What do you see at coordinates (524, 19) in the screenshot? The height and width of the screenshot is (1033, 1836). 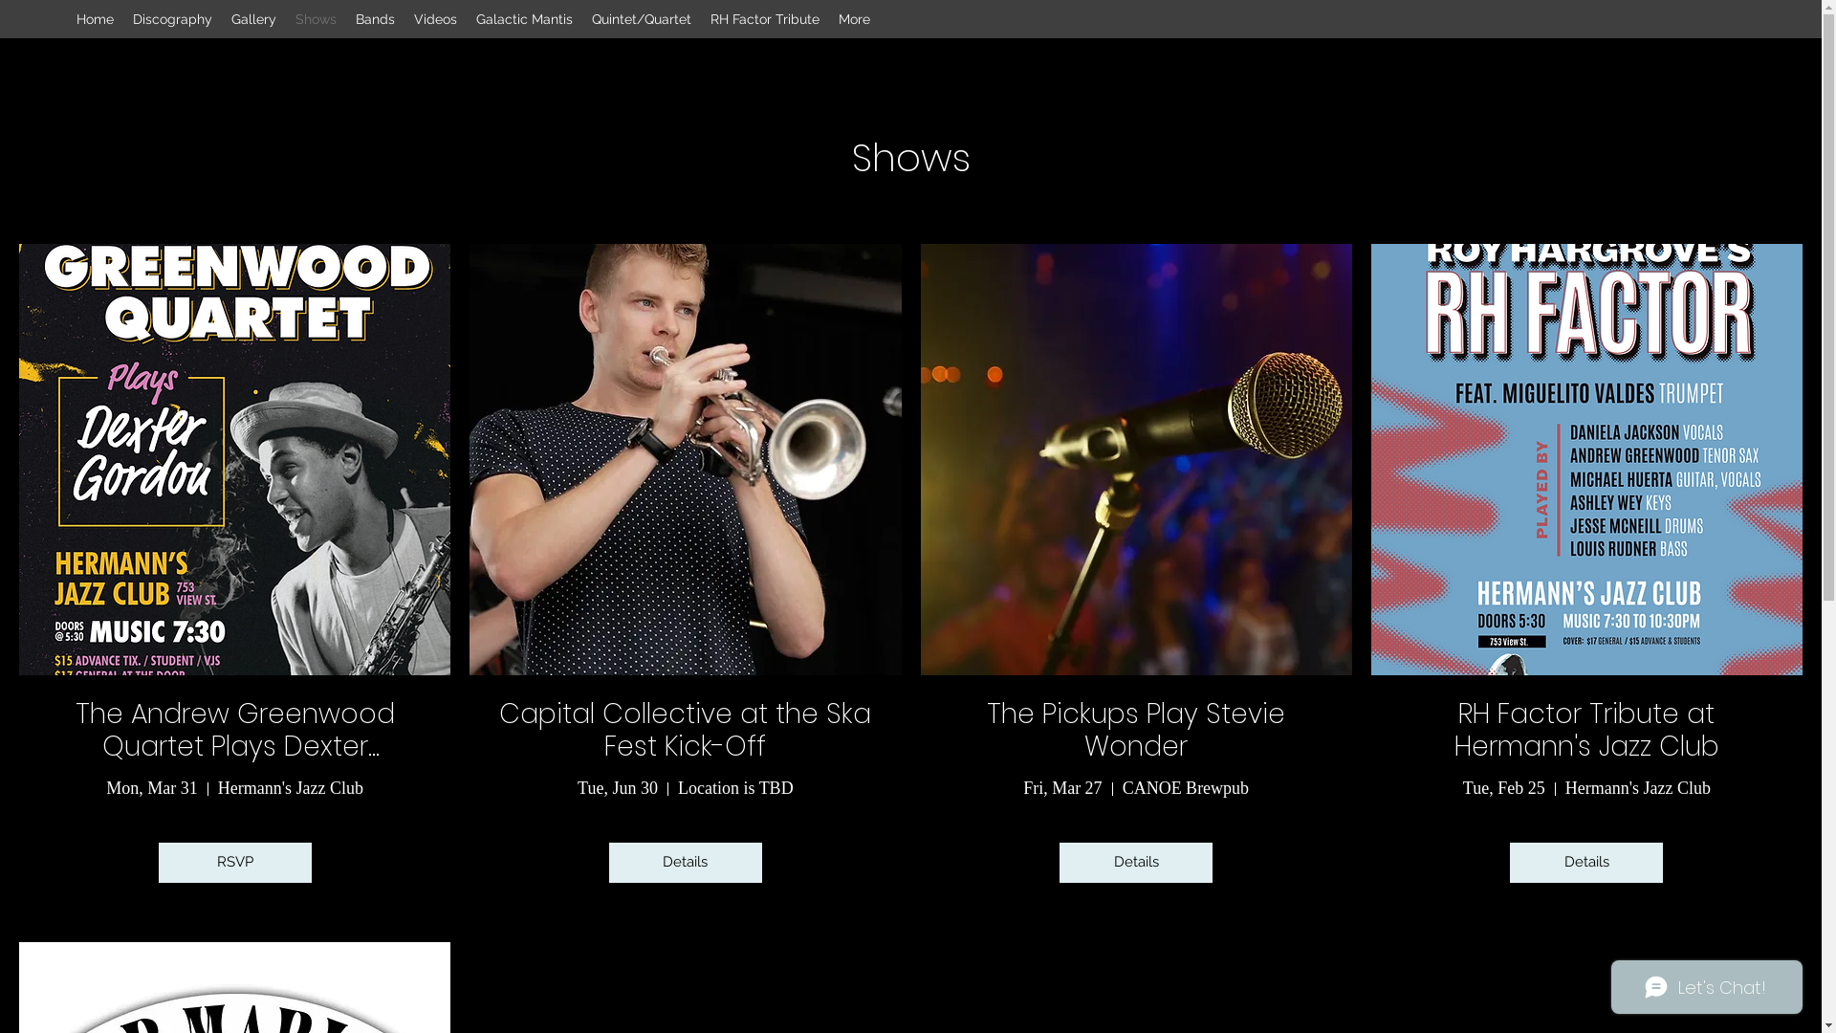 I see `Galactic Mantis` at bounding box center [524, 19].